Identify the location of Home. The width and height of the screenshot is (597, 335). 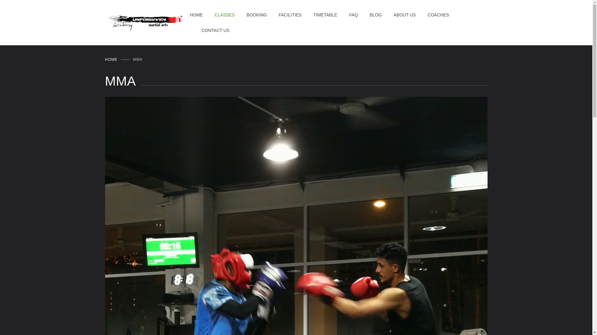
(111, 59).